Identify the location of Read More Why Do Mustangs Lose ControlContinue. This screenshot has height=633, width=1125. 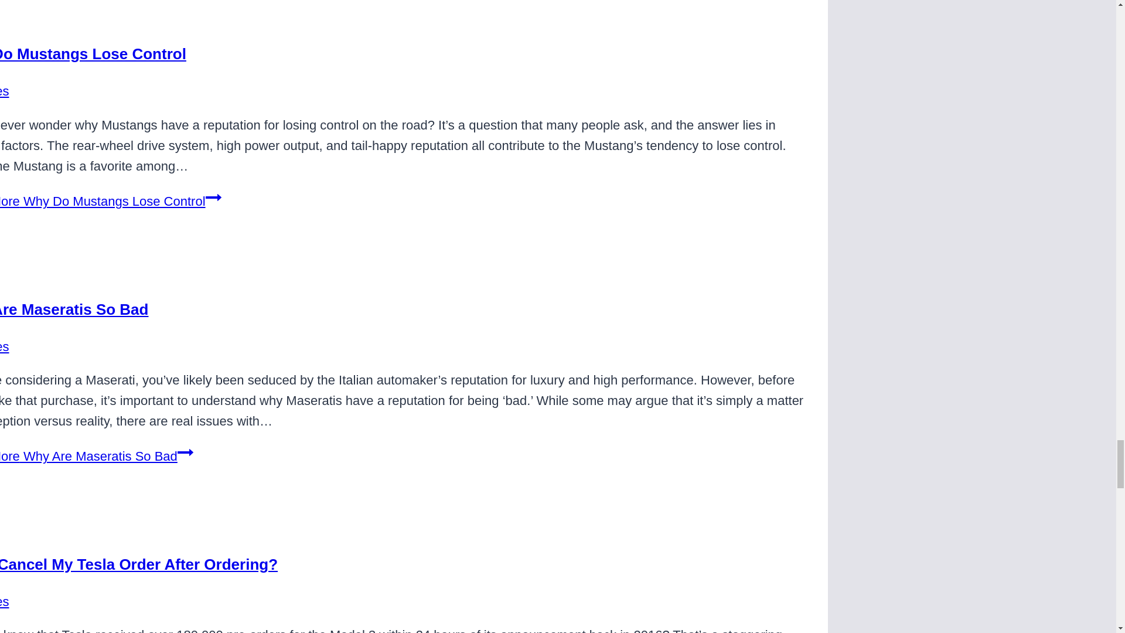
(111, 201).